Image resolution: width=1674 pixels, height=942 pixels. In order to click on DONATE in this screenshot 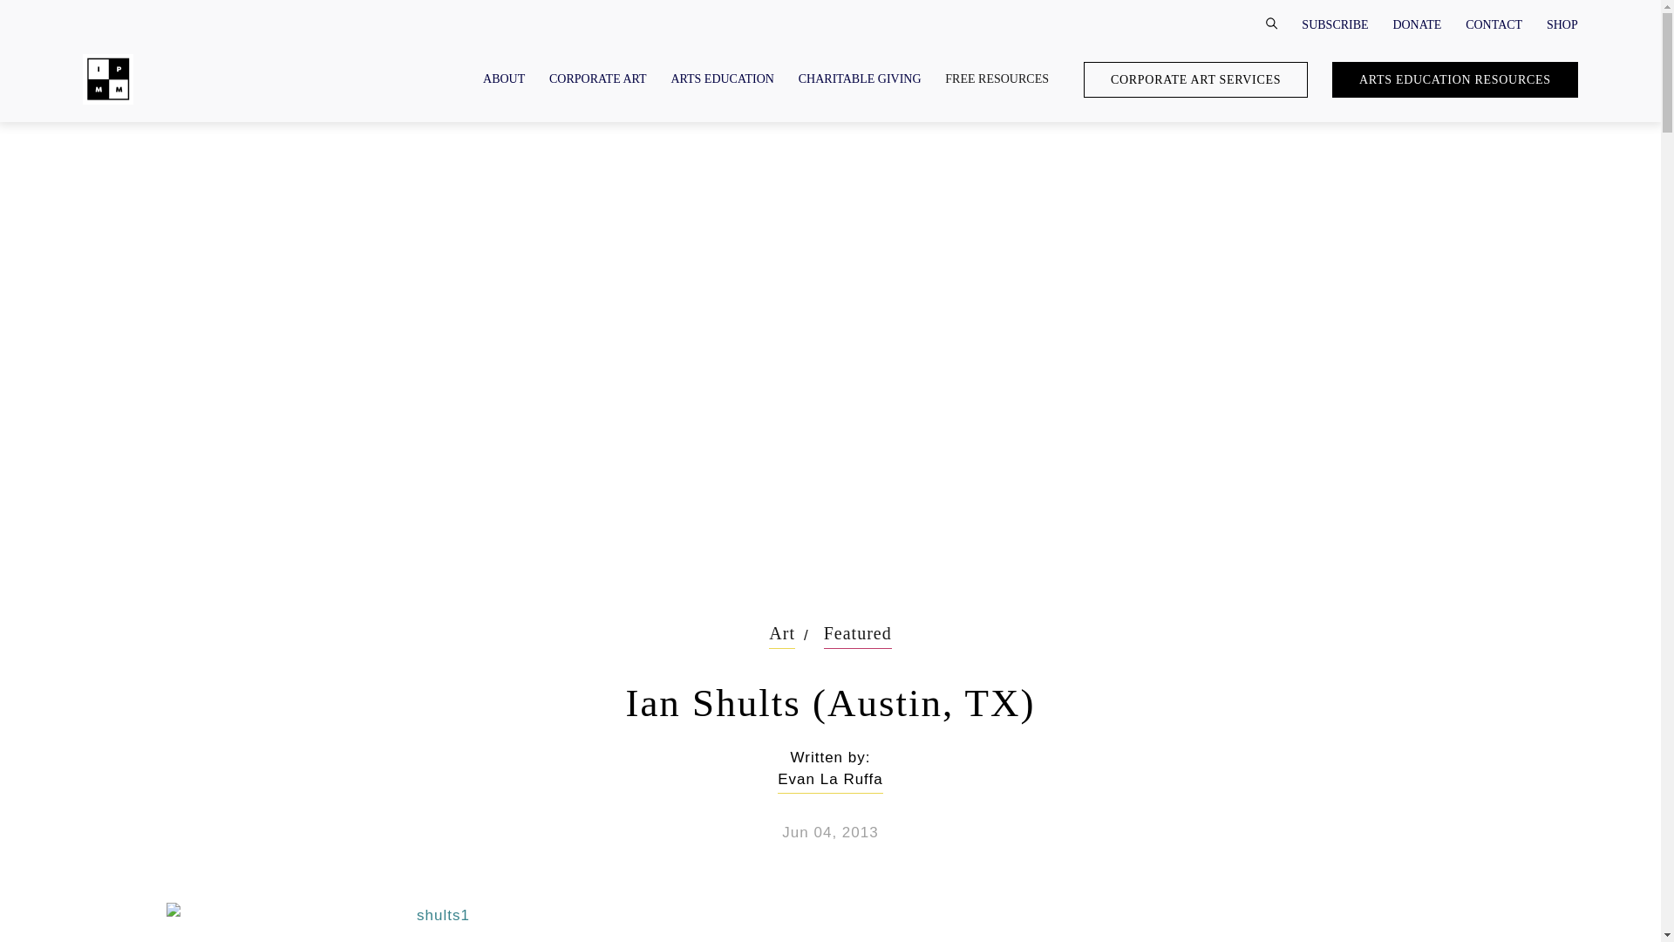, I will do `click(1417, 24)`.